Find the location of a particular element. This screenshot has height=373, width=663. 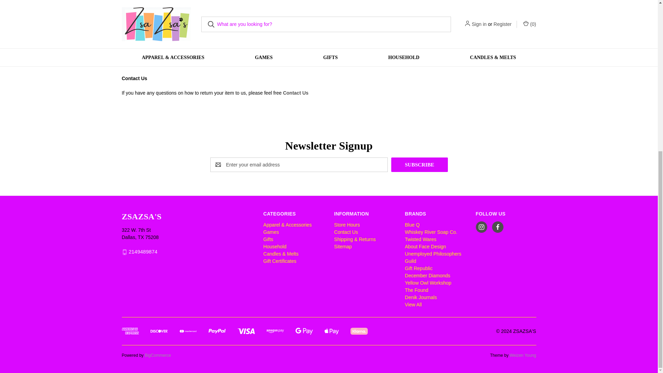

Subscribe is located at coordinates (419, 164).